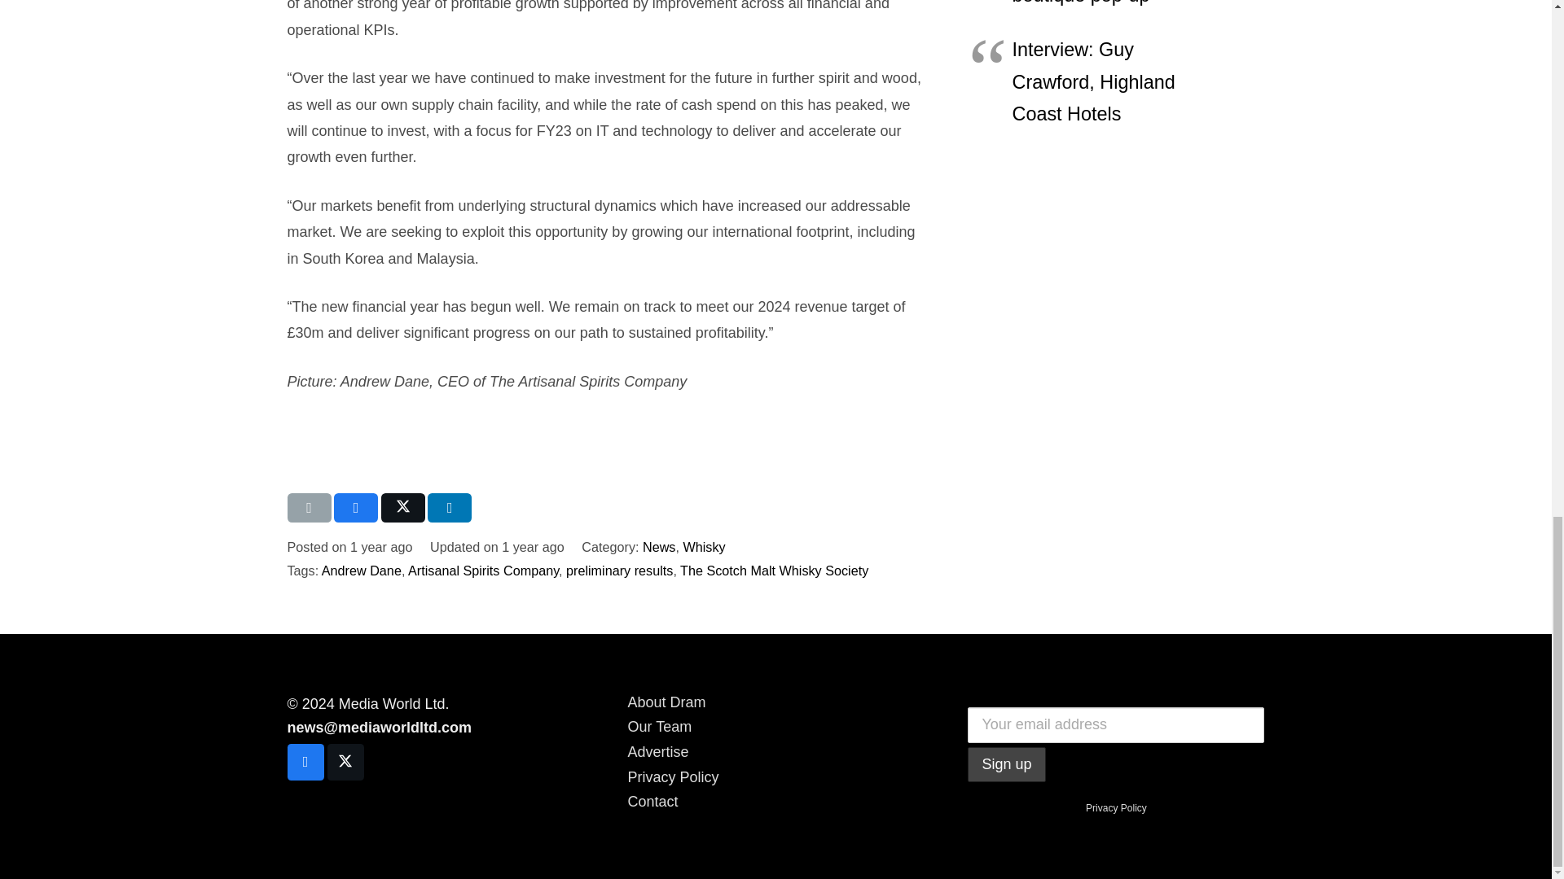  Describe the element at coordinates (1006, 765) in the screenshot. I see `Sign up` at that location.